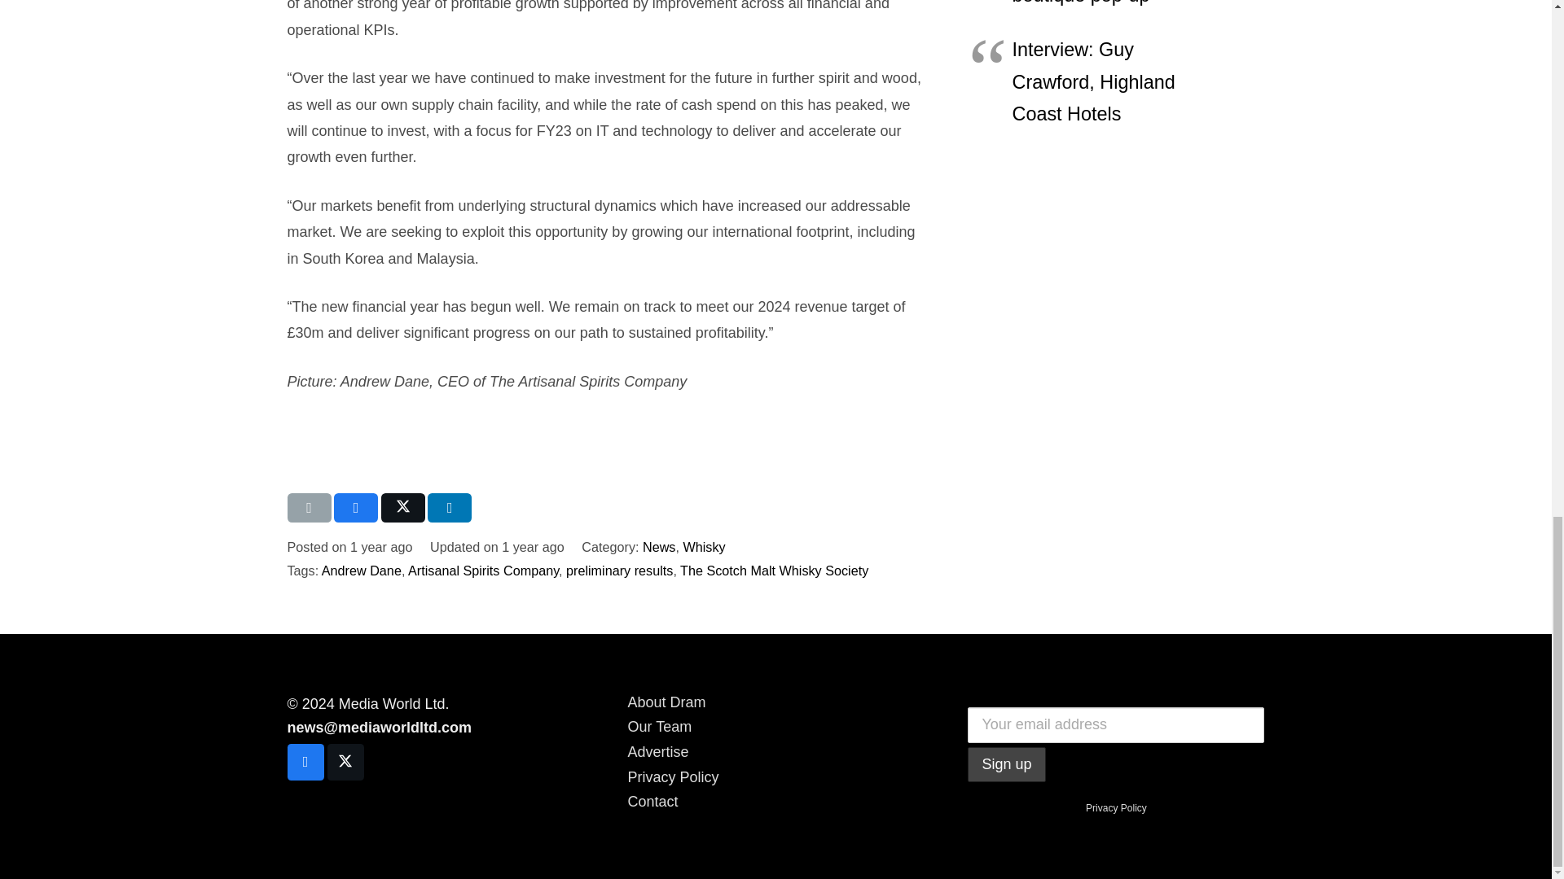  Describe the element at coordinates (1006, 765) in the screenshot. I see `Sign up` at that location.